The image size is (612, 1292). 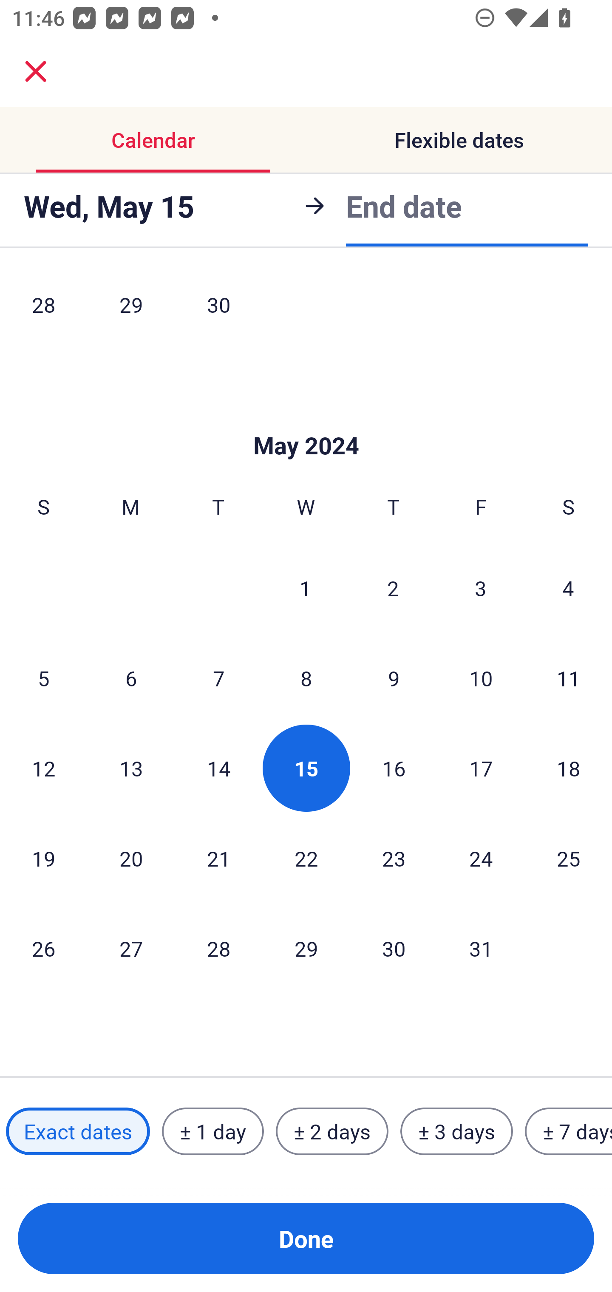 What do you see at coordinates (404, 206) in the screenshot?
I see `End date` at bounding box center [404, 206].